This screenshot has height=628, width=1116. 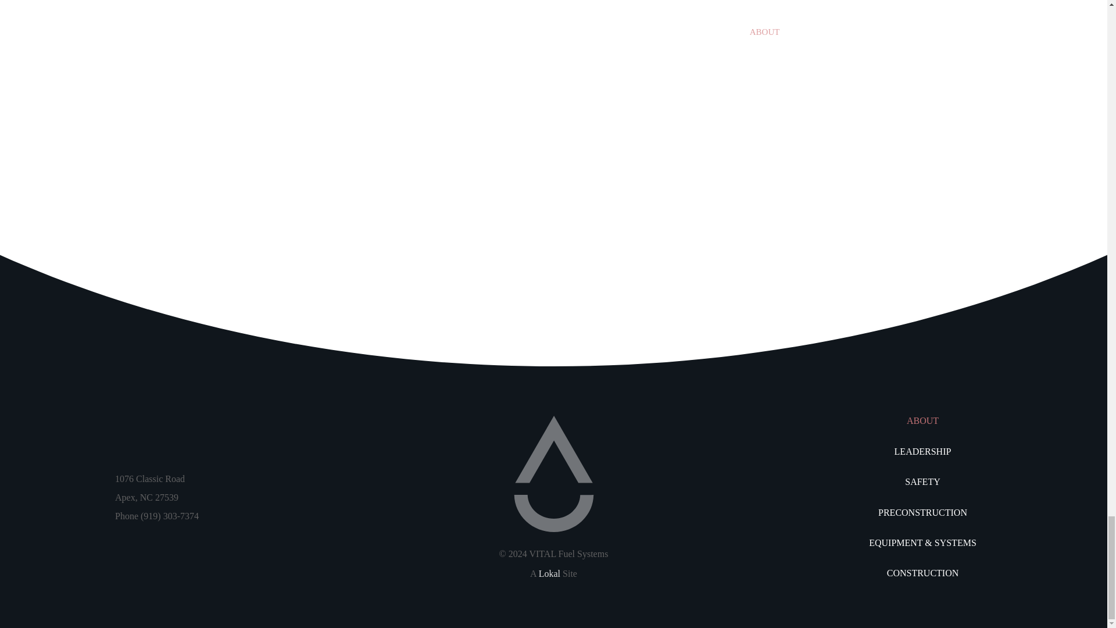 What do you see at coordinates (549, 573) in the screenshot?
I see `Lokal` at bounding box center [549, 573].